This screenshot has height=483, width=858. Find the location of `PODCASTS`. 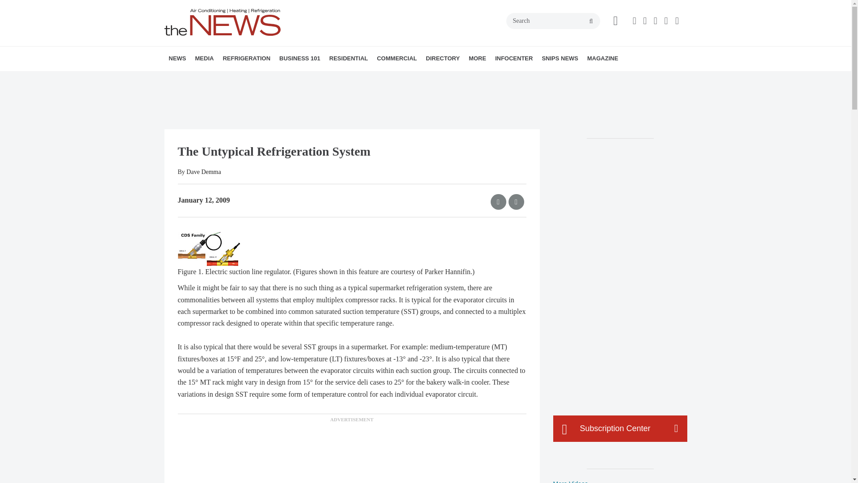

PODCASTS is located at coordinates (254, 78).